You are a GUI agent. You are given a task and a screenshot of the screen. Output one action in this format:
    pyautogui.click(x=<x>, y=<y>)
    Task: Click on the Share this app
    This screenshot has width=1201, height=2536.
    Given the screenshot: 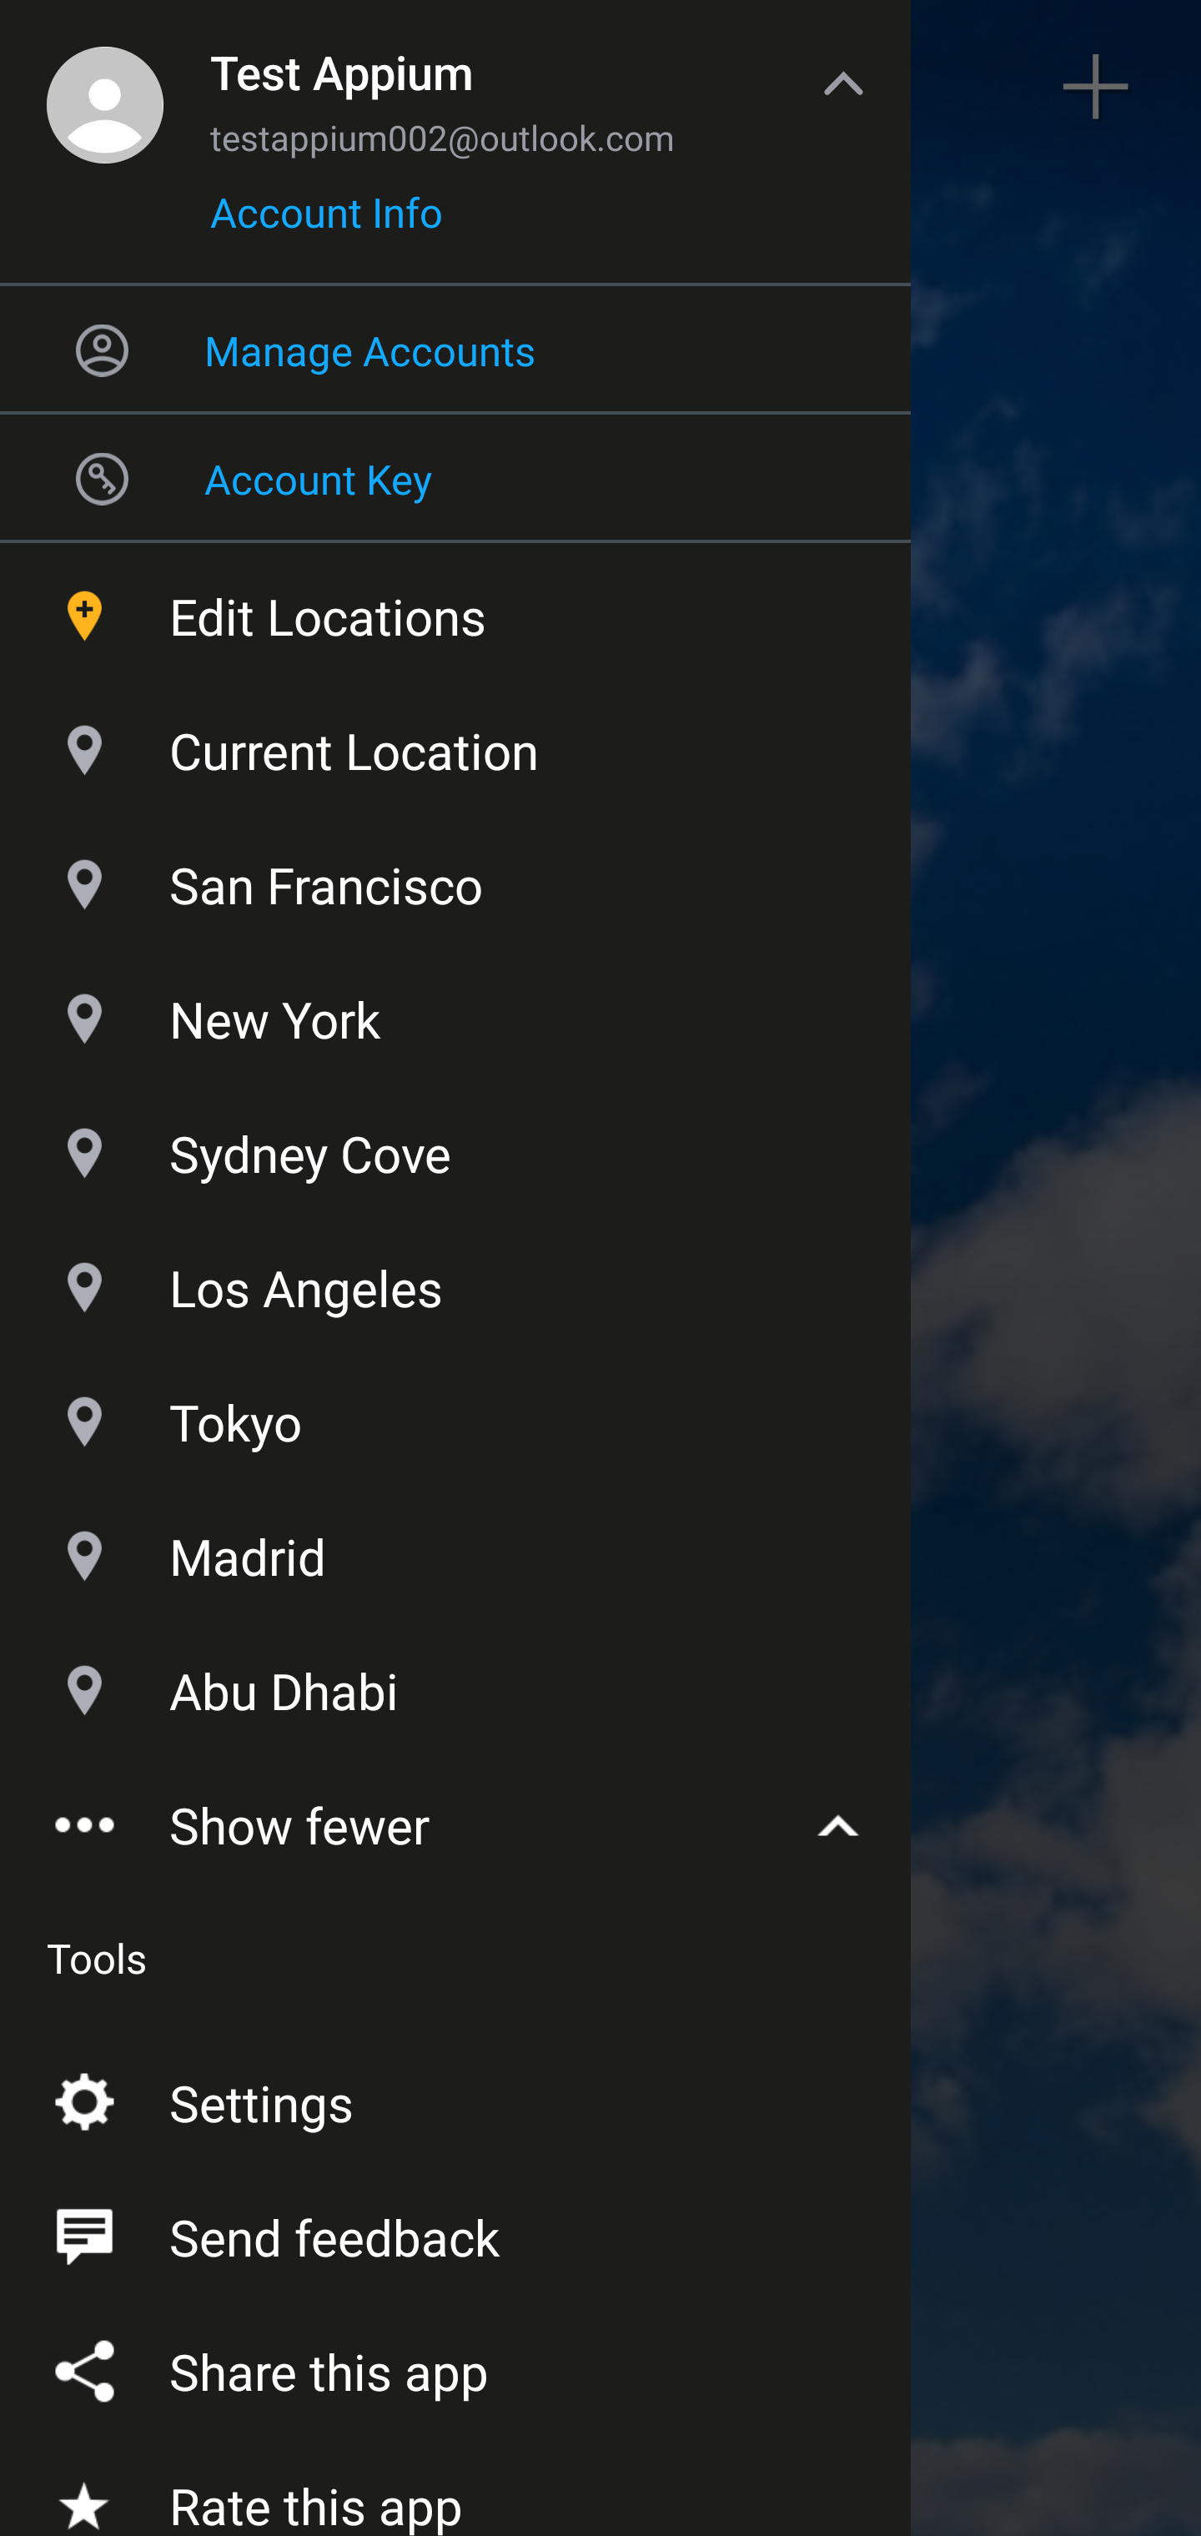 What is the action you would take?
    pyautogui.click(x=455, y=2364)
    